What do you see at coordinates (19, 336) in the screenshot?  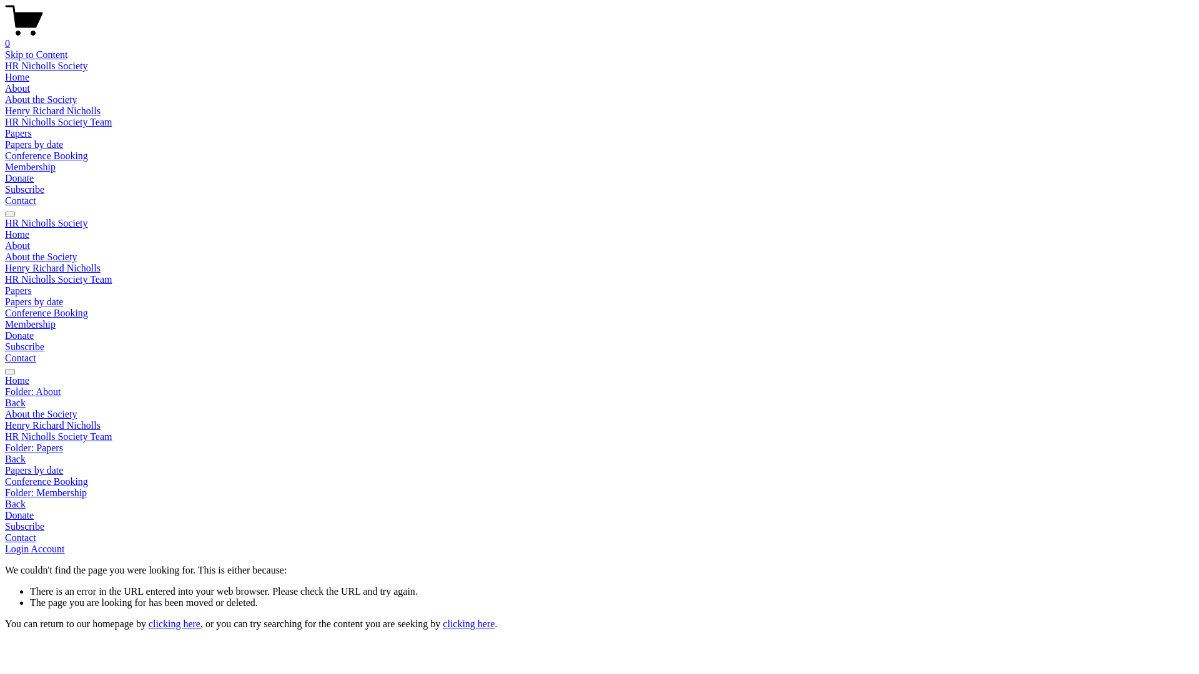 I see `Donate` at bounding box center [19, 336].